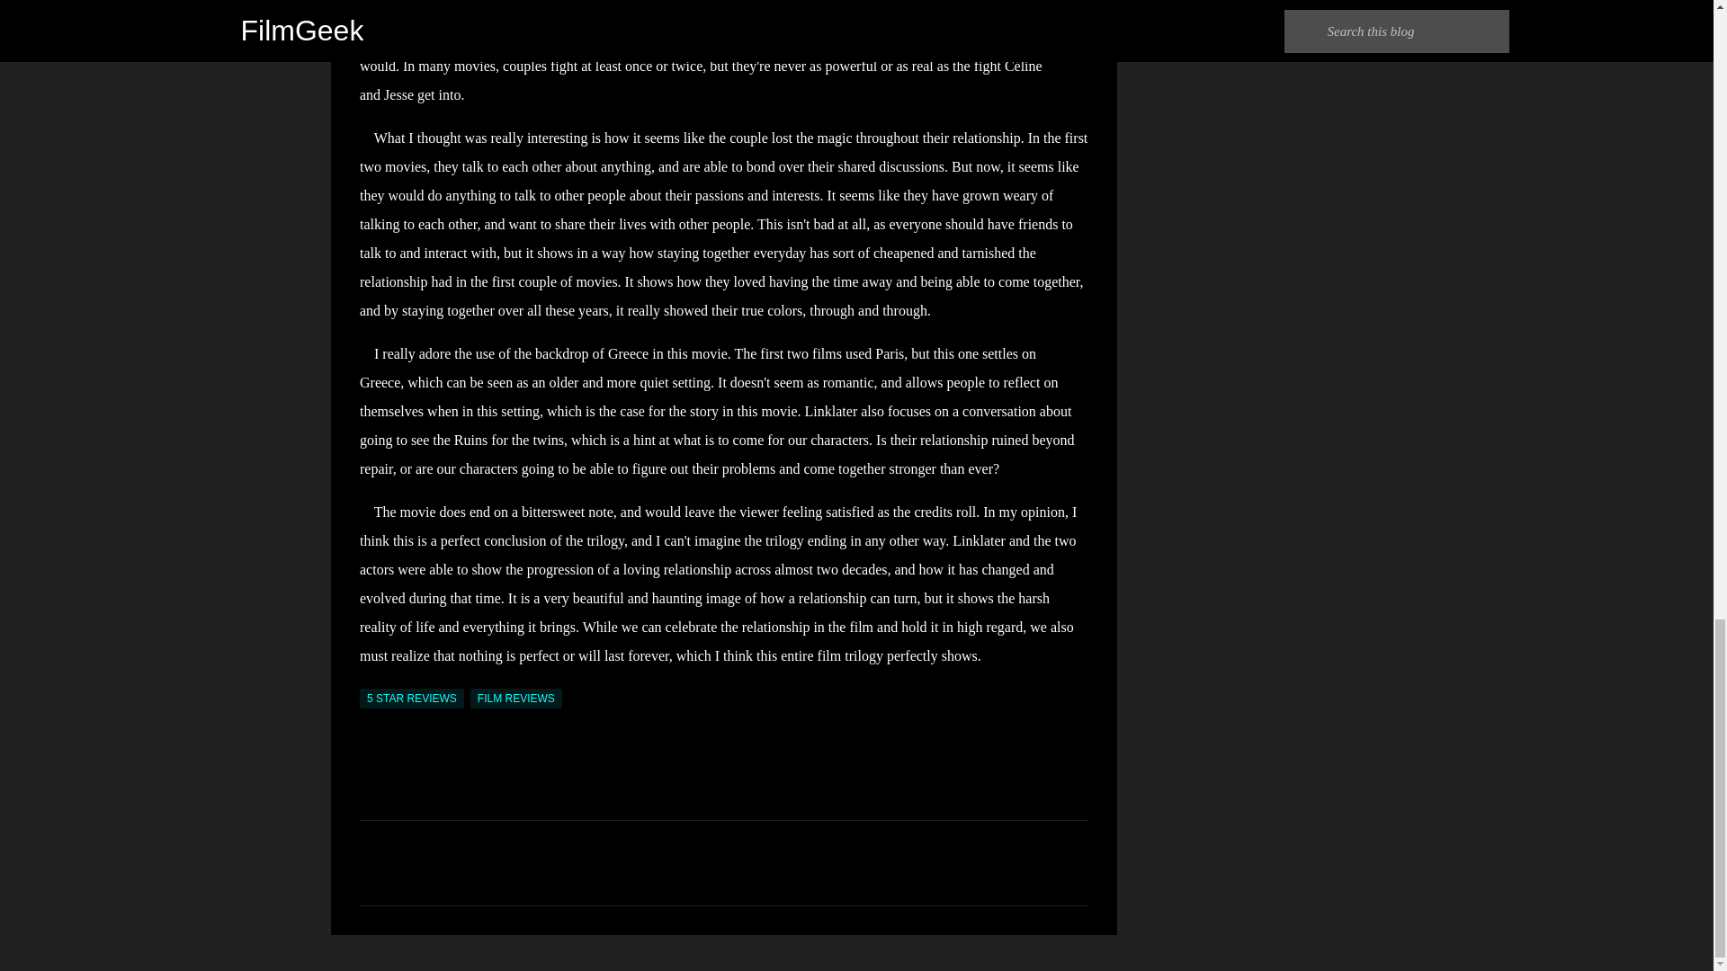 The height and width of the screenshot is (971, 1727). I want to click on FILM REVIEWS, so click(516, 698).